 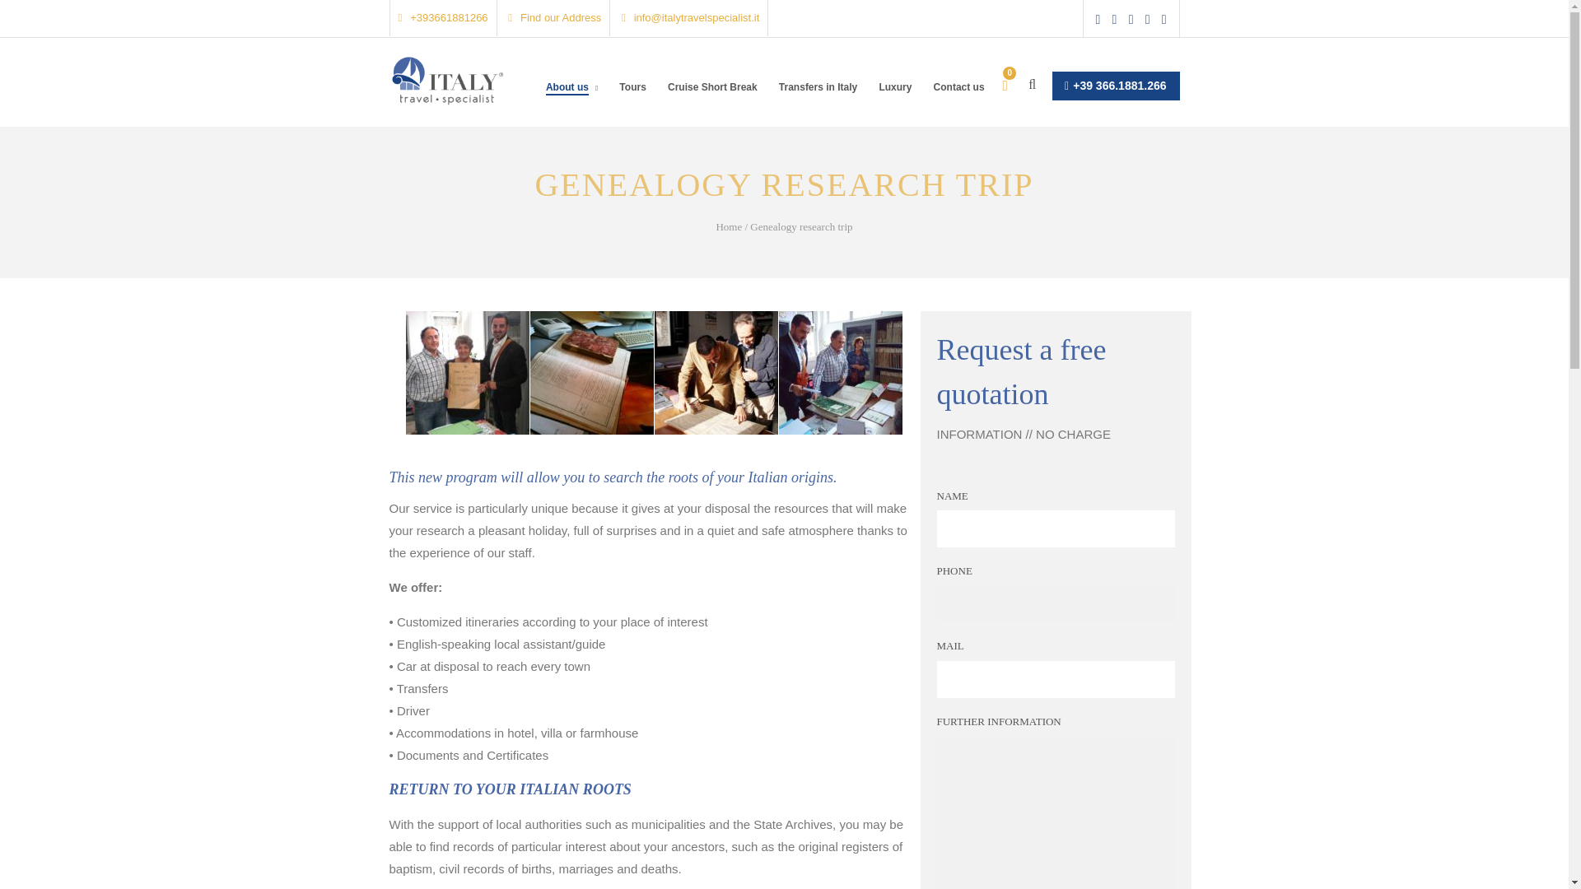 I want to click on Home, so click(x=728, y=226).